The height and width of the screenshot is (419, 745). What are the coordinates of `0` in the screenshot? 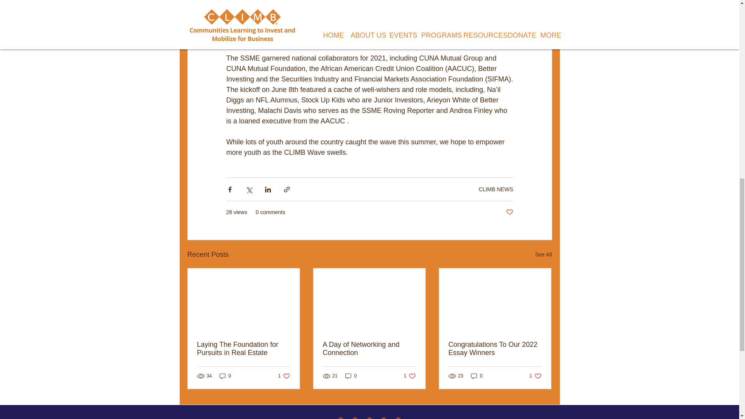 It's located at (369, 349).